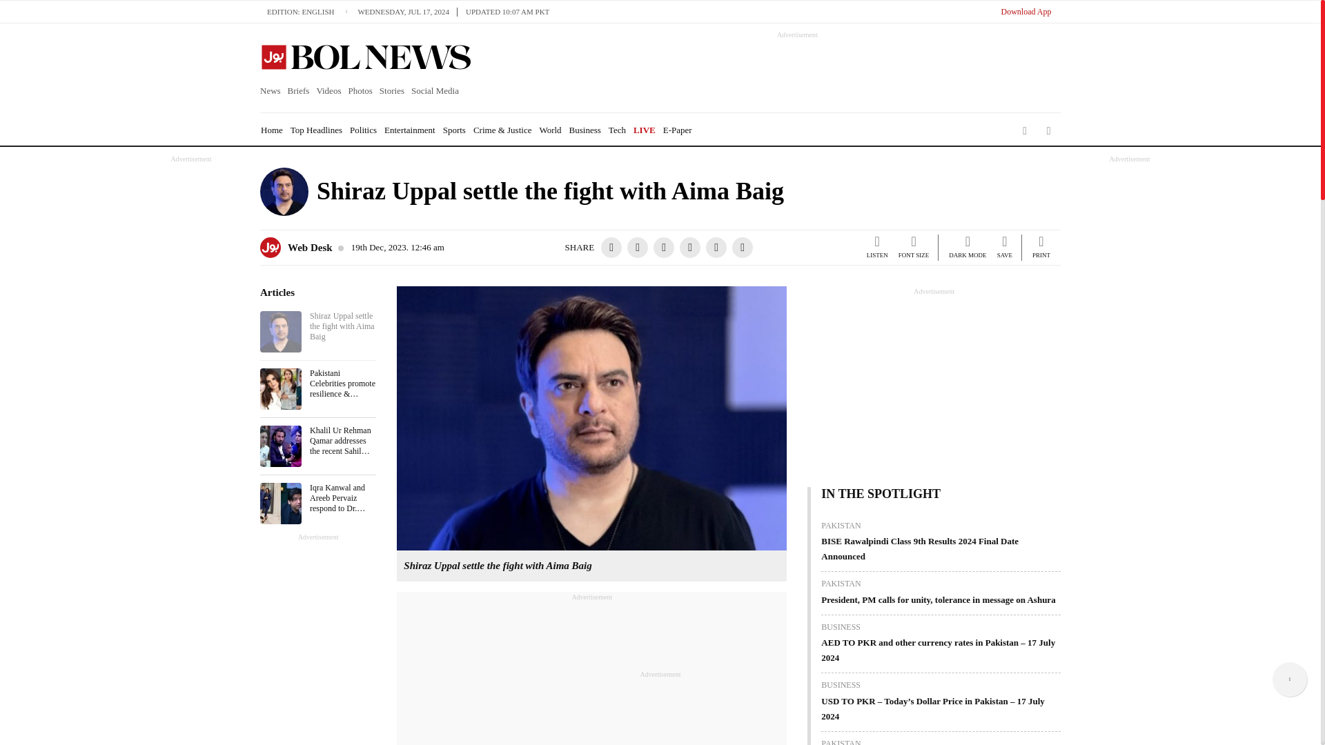 This screenshot has width=1325, height=745. What do you see at coordinates (549, 130) in the screenshot?
I see `World` at bounding box center [549, 130].